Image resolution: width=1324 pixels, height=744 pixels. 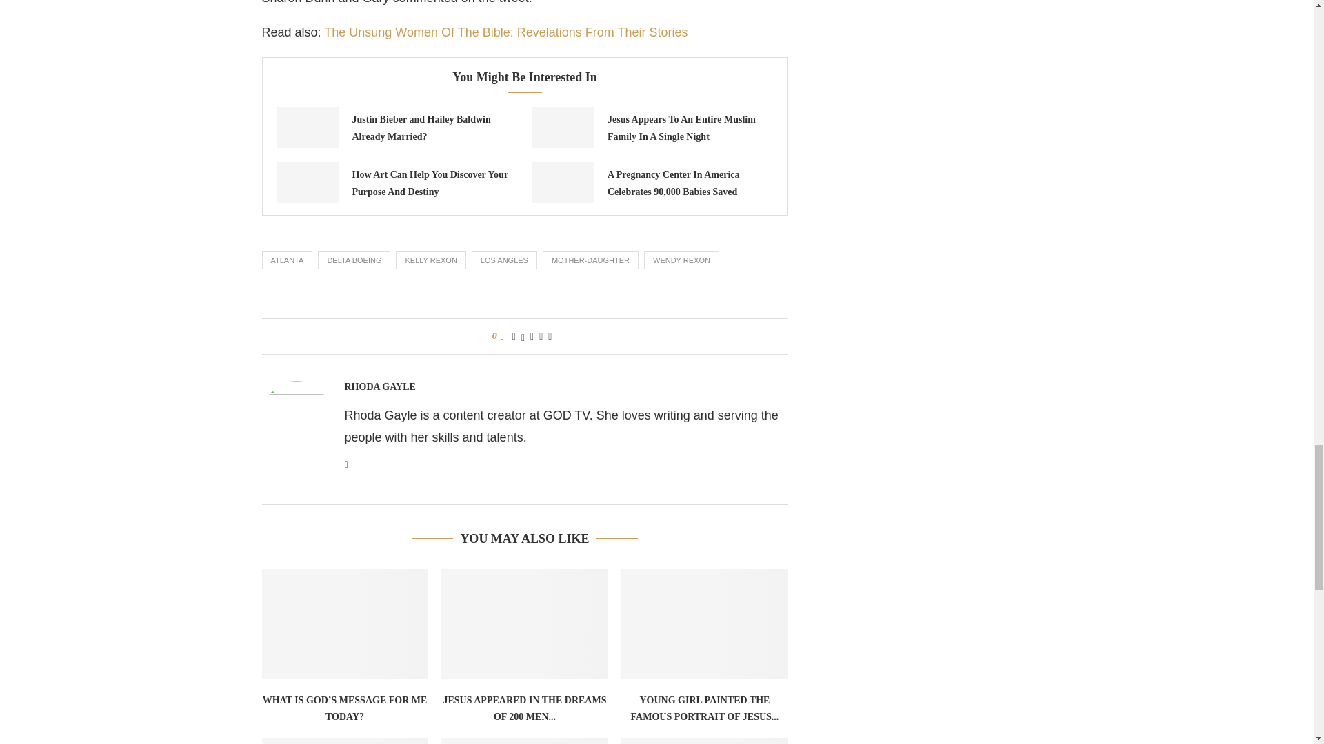 I want to click on A Pregnancy Center In America Celebrates 90,000 Babies Saved, so click(x=674, y=183).